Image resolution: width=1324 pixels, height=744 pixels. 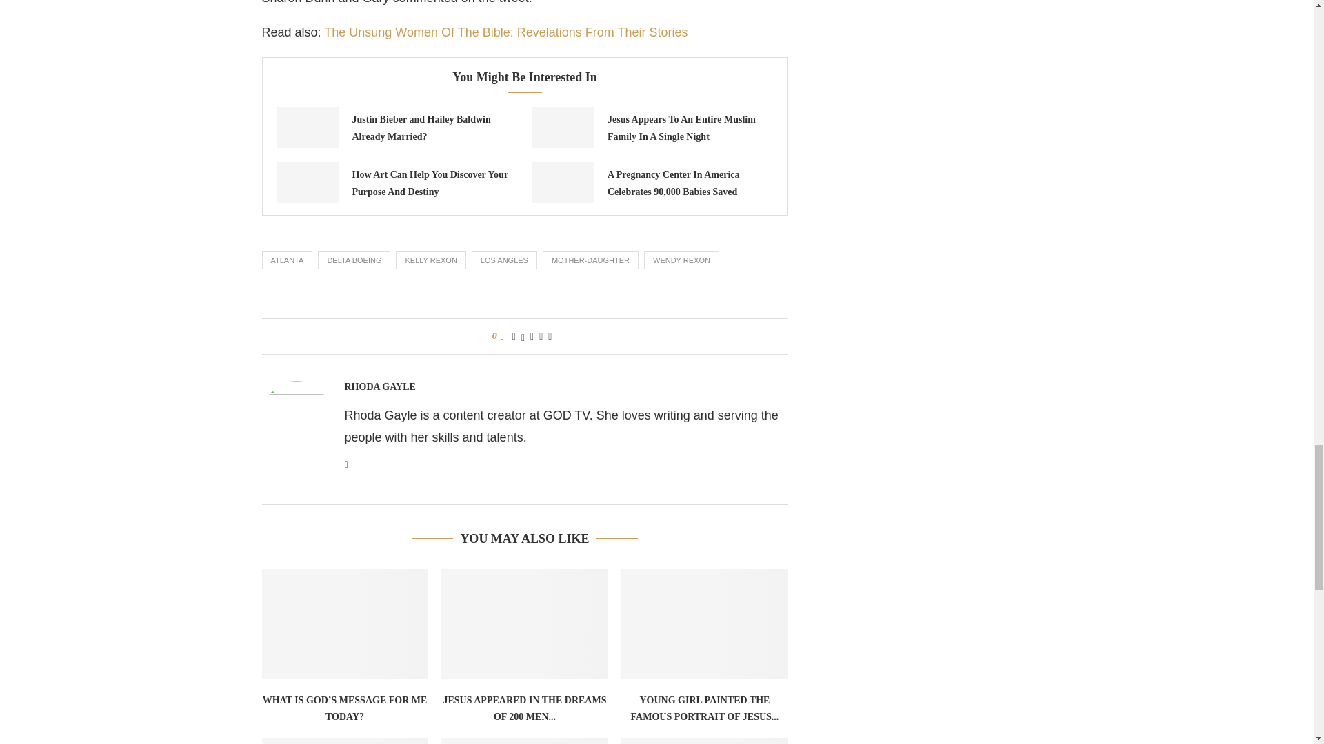 I want to click on A Pregnancy Center In America Celebrates 90,000 Babies Saved, so click(x=674, y=183).